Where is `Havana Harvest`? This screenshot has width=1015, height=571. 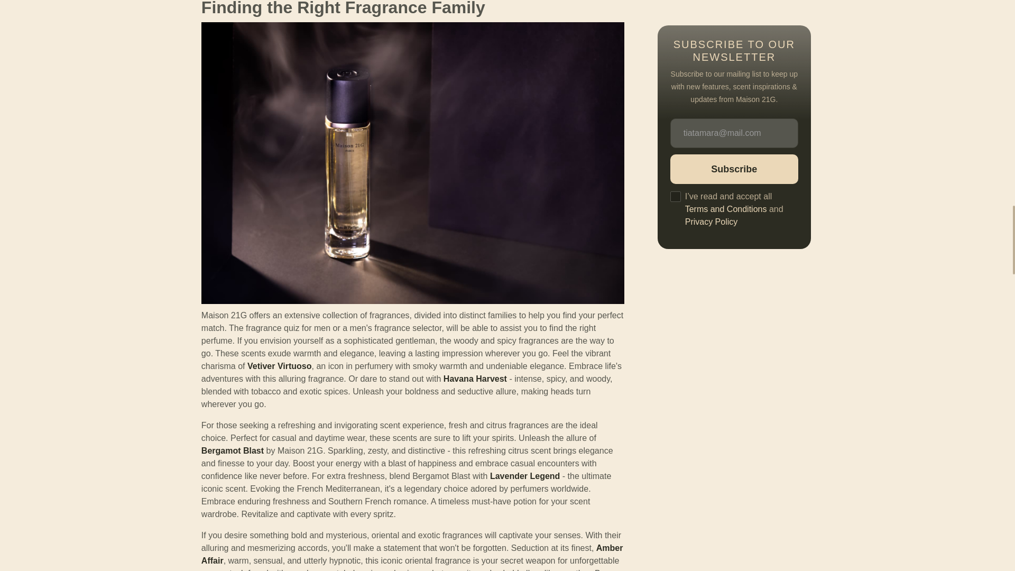
Havana Harvest is located at coordinates (475, 379).